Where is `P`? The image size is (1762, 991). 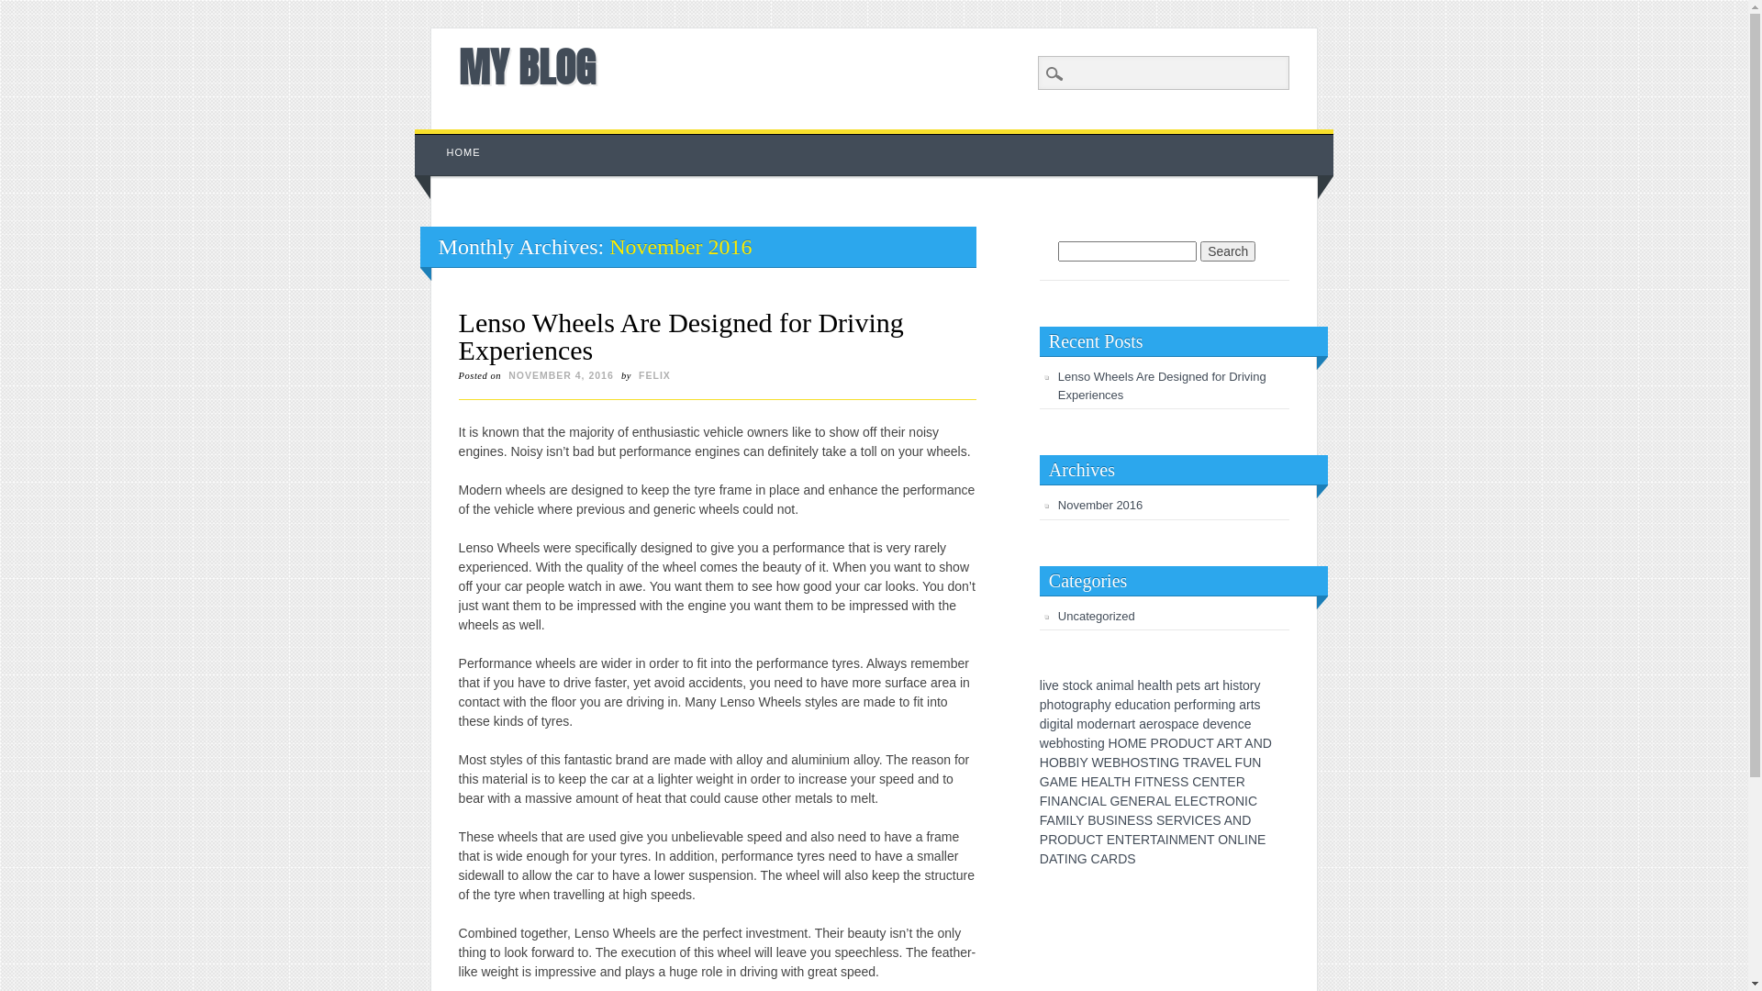 P is located at coordinates (1154, 743).